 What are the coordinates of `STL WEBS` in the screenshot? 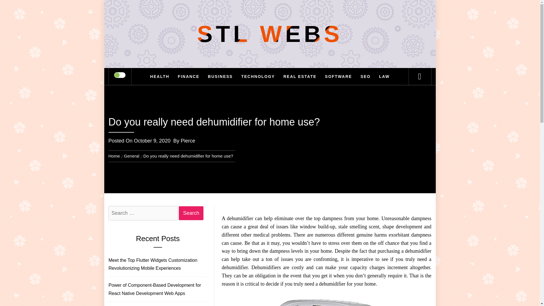 It's located at (270, 34).